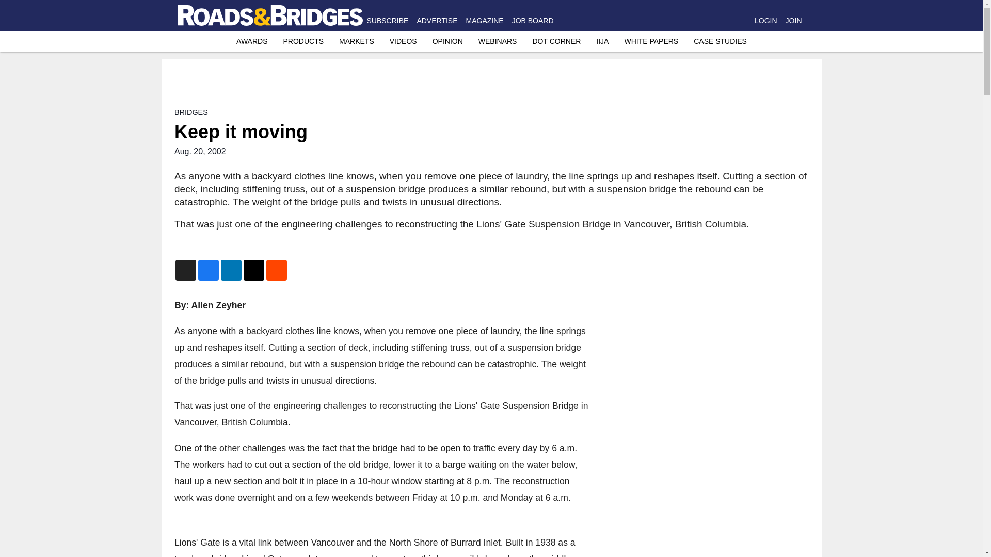 This screenshot has width=991, height=557. Describe the element at coordinates (498, 41) in the screenshot. I see `WEBINARS` at that location.